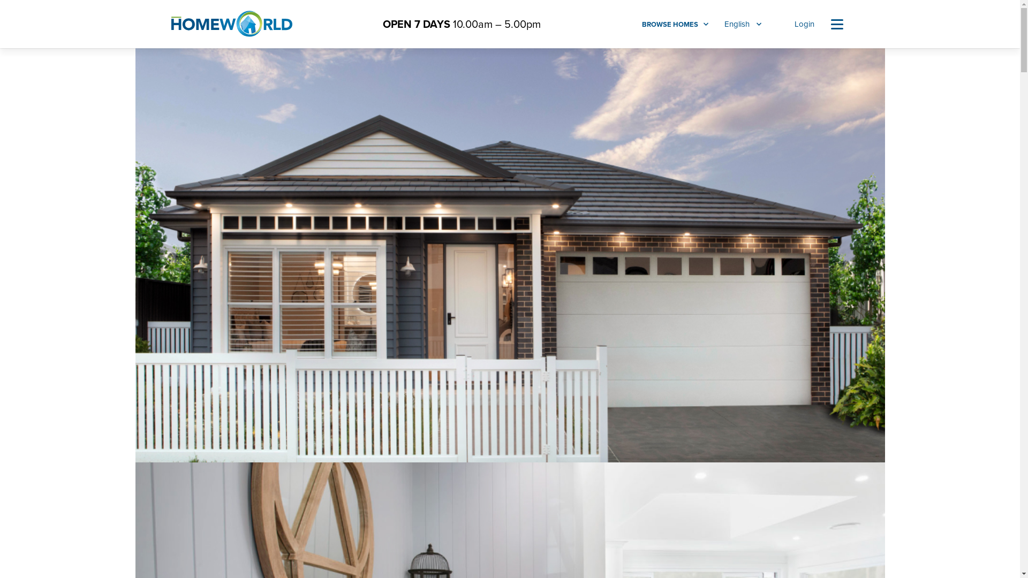 The width and height of the screenshot is (1028, 578). Describe the element at coordinates (805, 24) in the screenshot. I see `Login` at that location.